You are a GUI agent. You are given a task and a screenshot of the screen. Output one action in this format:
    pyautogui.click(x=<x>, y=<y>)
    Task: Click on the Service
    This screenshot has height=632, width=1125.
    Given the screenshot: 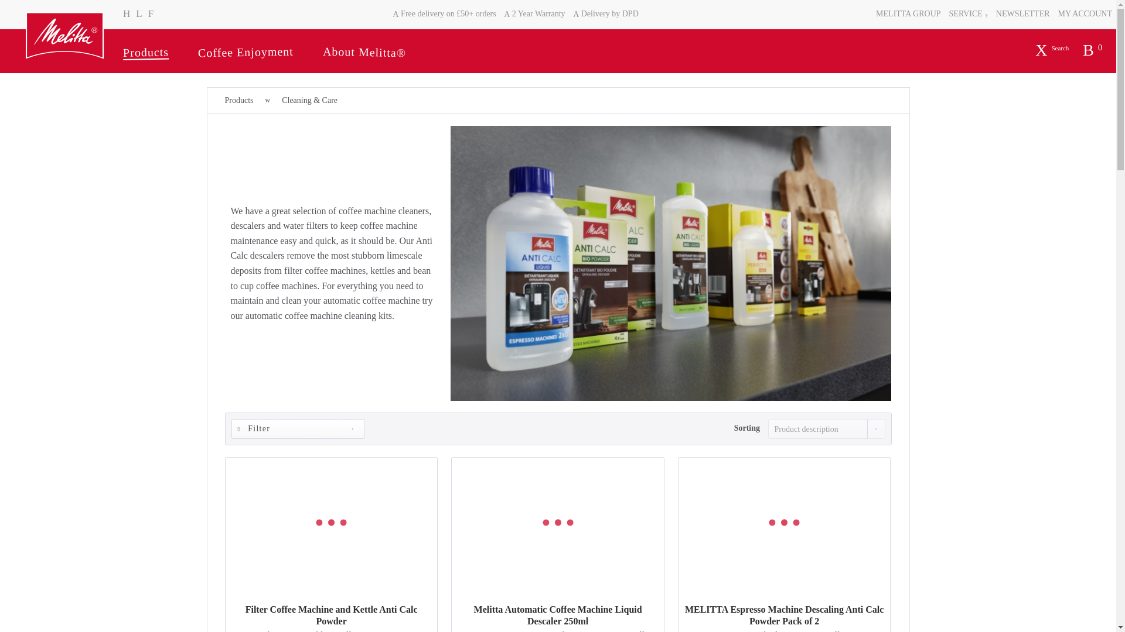 What is the action you would take?
    pyautogui.click(x=968, y=14)
    